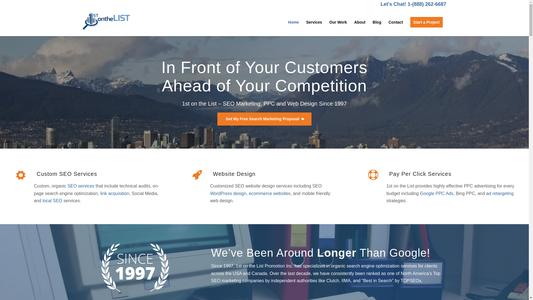 This screenshot has width=533, height=300. I want to click on link acquisition, so click(115, 193).